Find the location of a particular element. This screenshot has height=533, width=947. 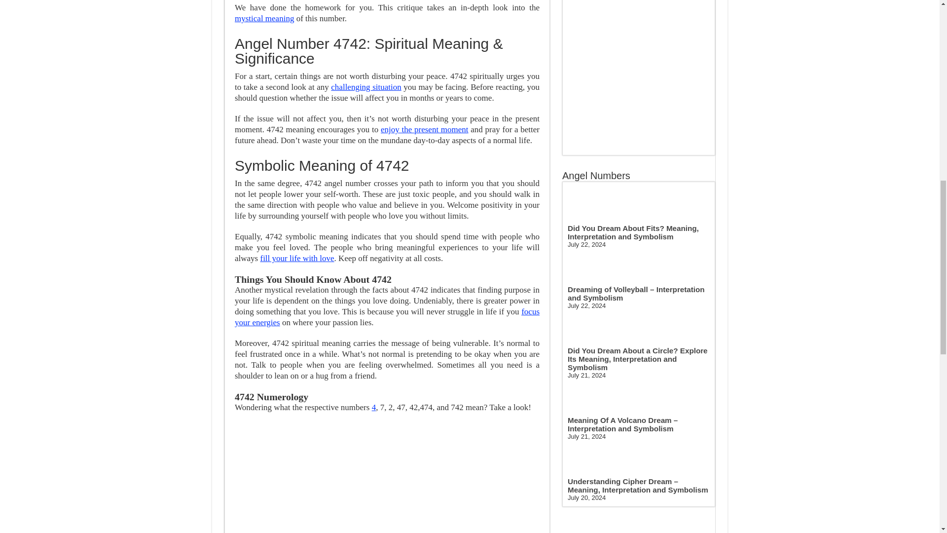

focus your energies is located at coordinates (387, 317).